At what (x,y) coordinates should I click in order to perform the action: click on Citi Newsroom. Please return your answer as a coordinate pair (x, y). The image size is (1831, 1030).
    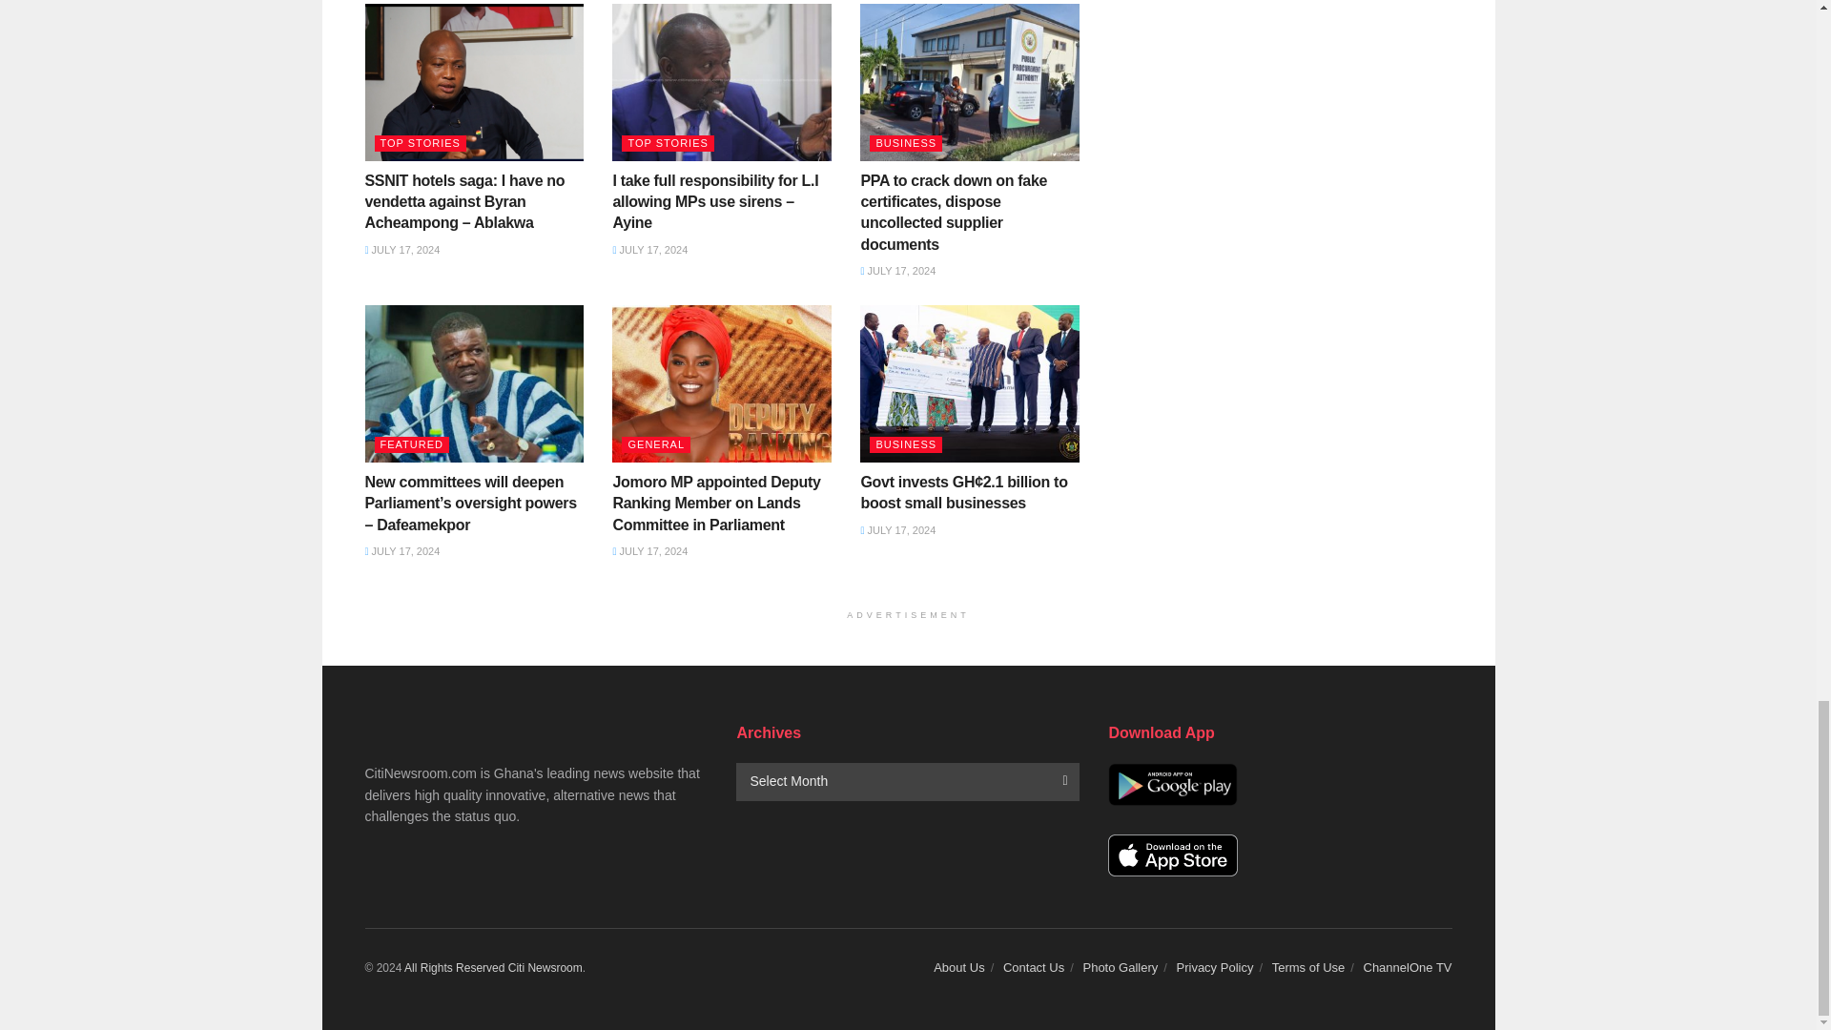
    Looking at the image, I should click on (545, 967).